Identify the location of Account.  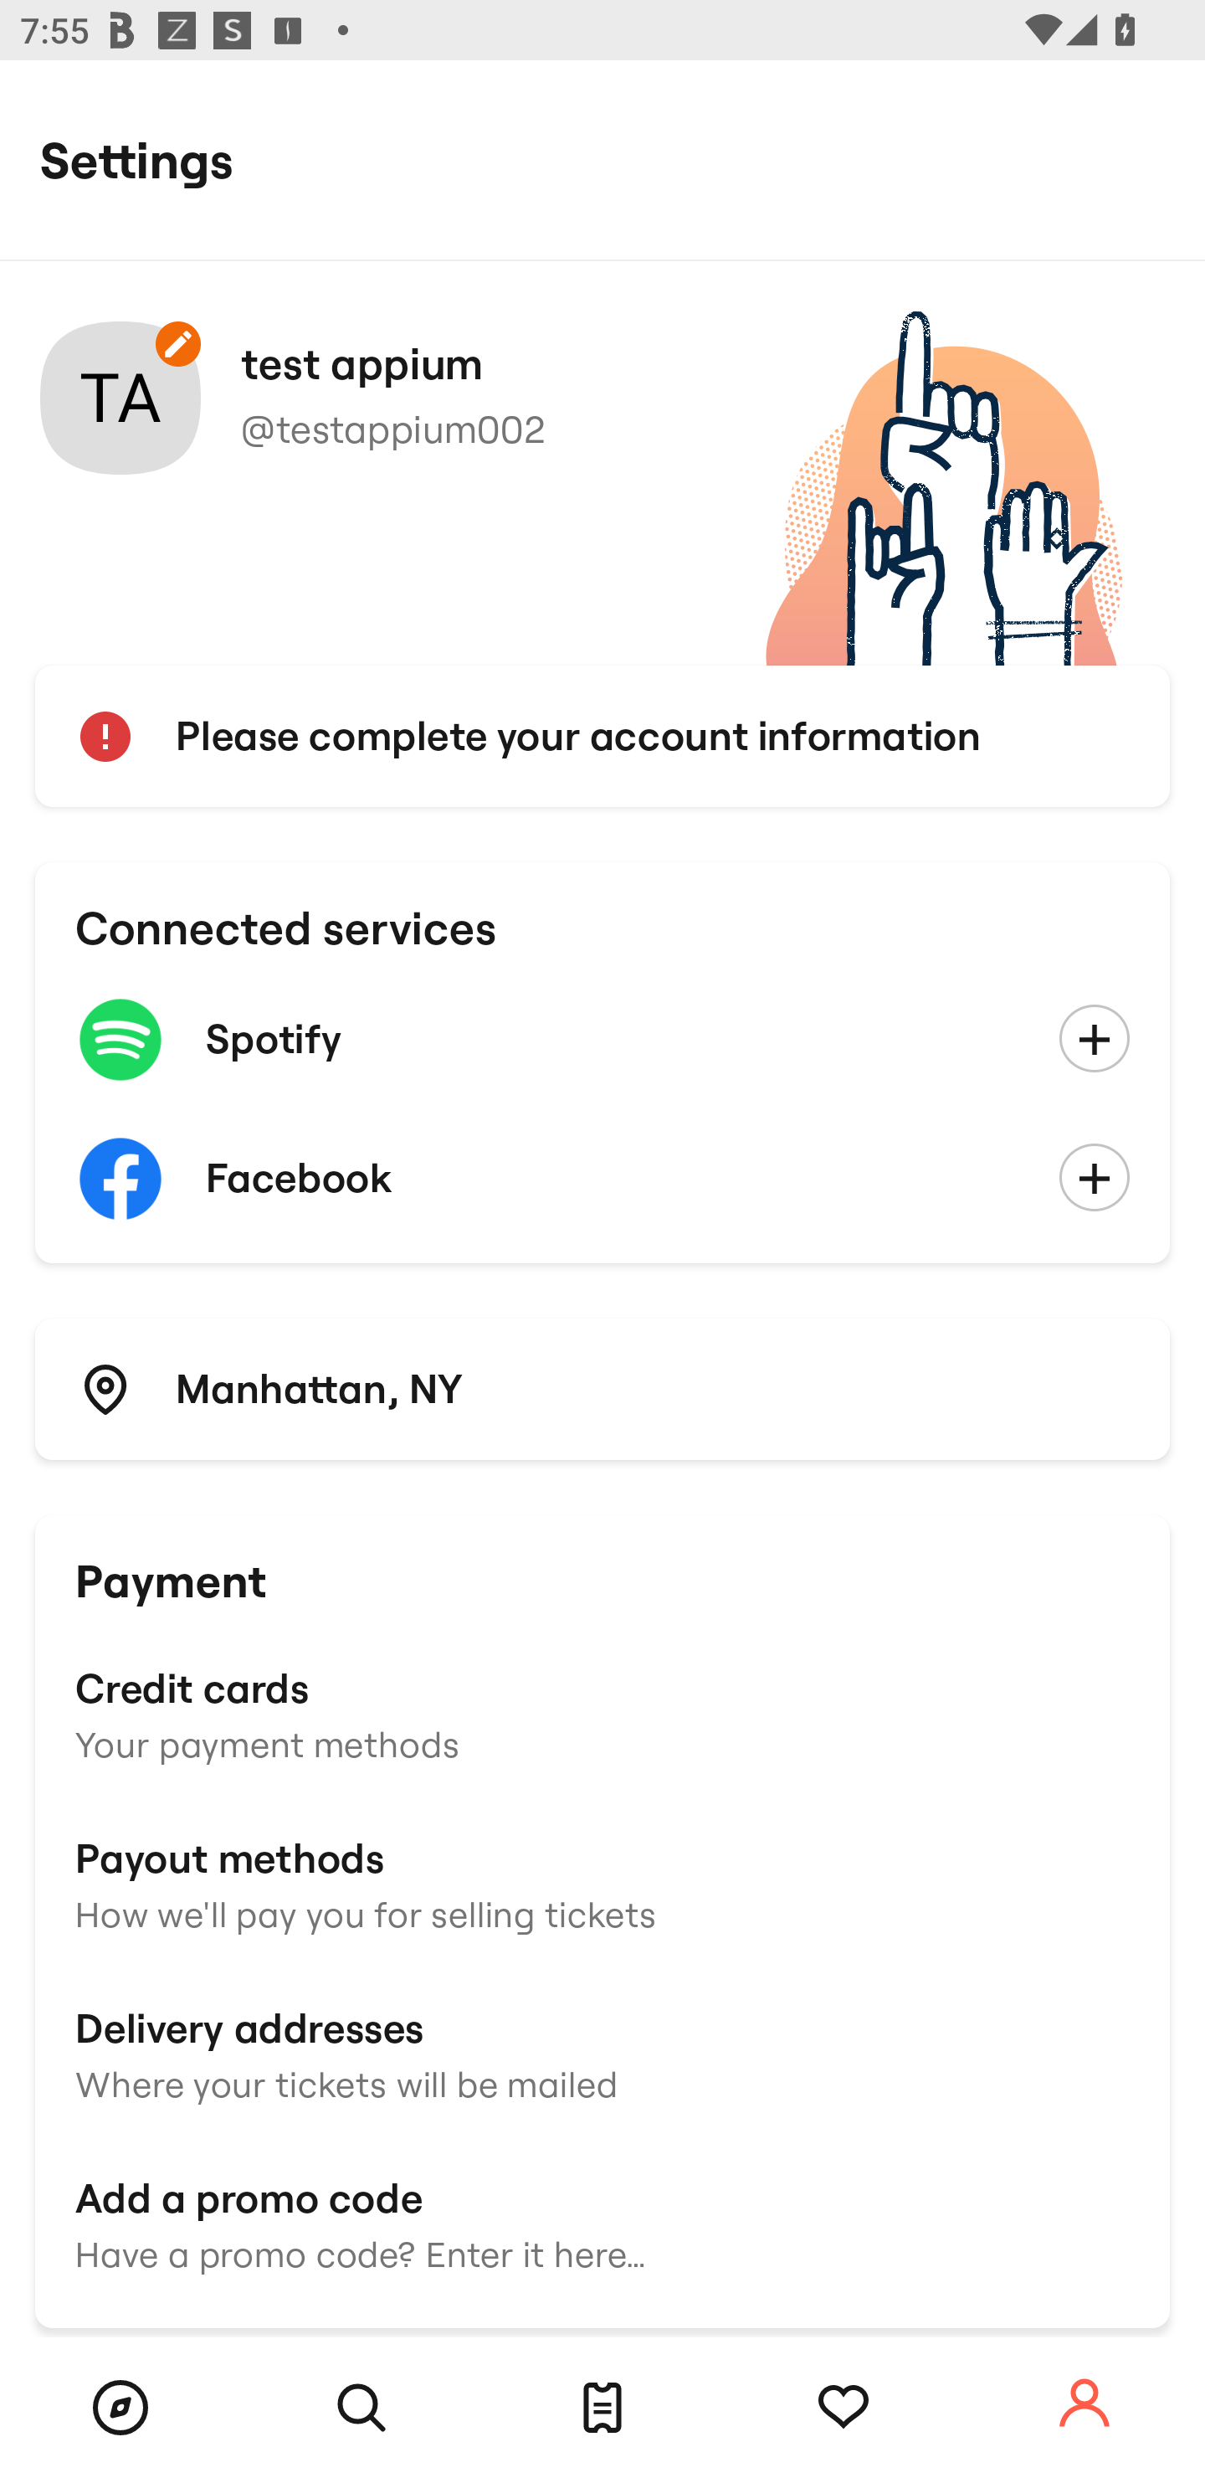
(1084, 2404).